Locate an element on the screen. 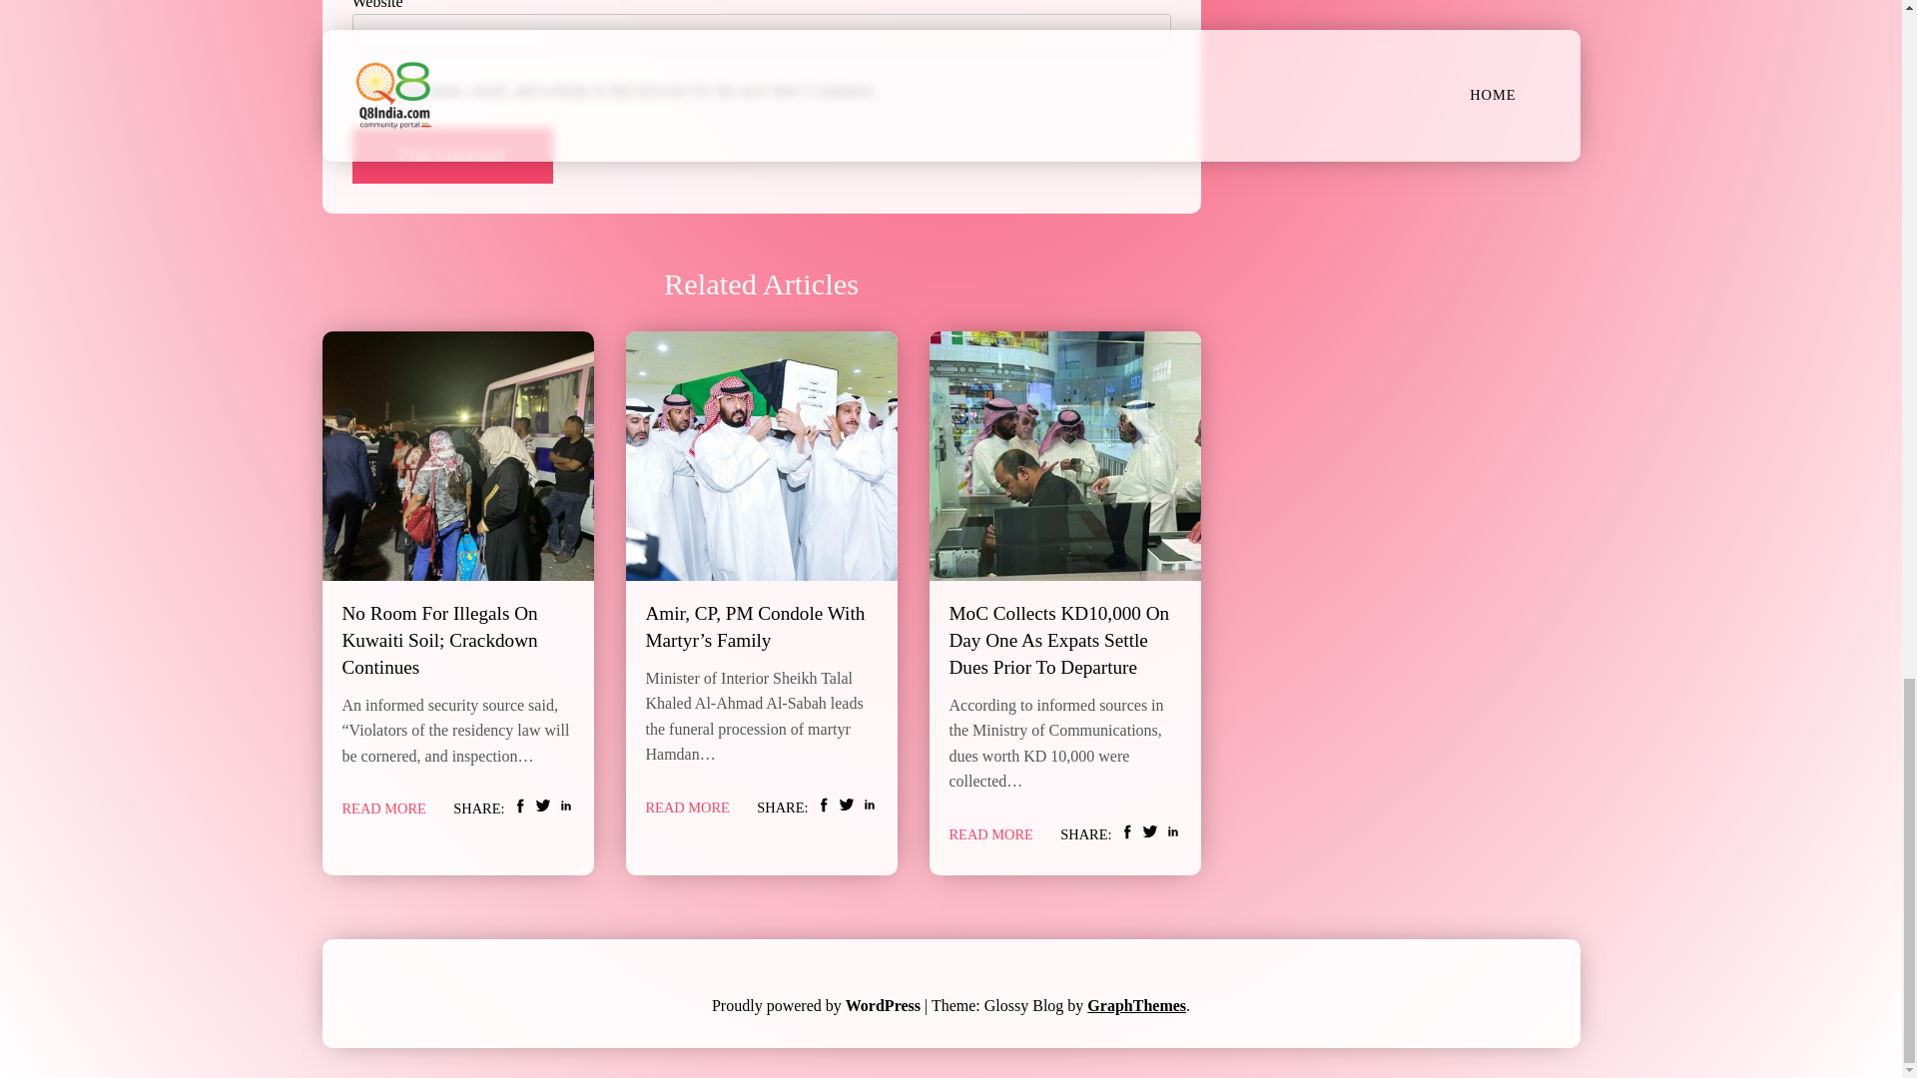 Image resolution: width=1917 pixels, height=1078 pixels. READ MORE is located at coordinates (383, 808).